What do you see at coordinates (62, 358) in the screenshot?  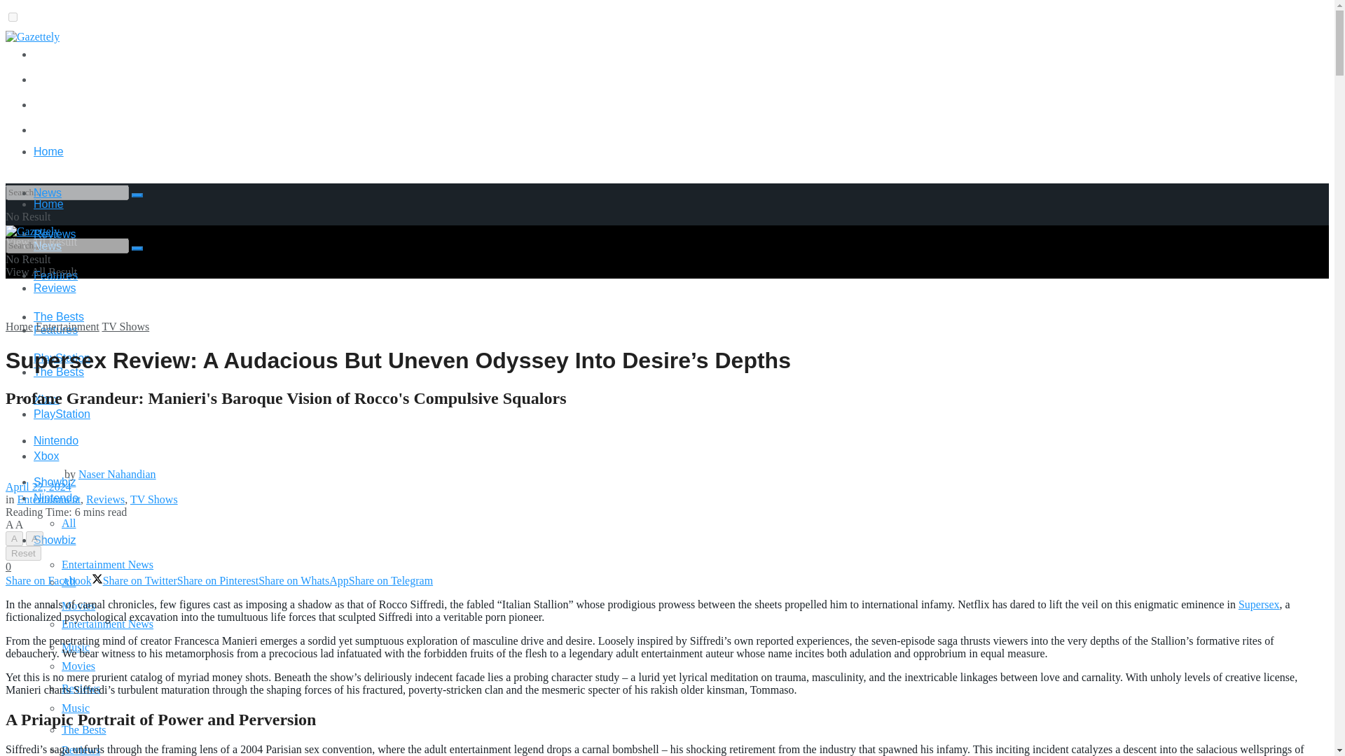 I see `PlayStation` at bounding box center [62, 358].